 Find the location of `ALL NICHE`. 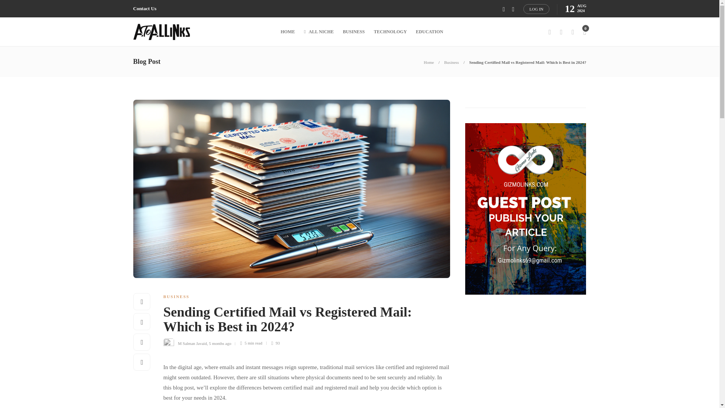

ALL NICHE is located at coordinates (319, 32).